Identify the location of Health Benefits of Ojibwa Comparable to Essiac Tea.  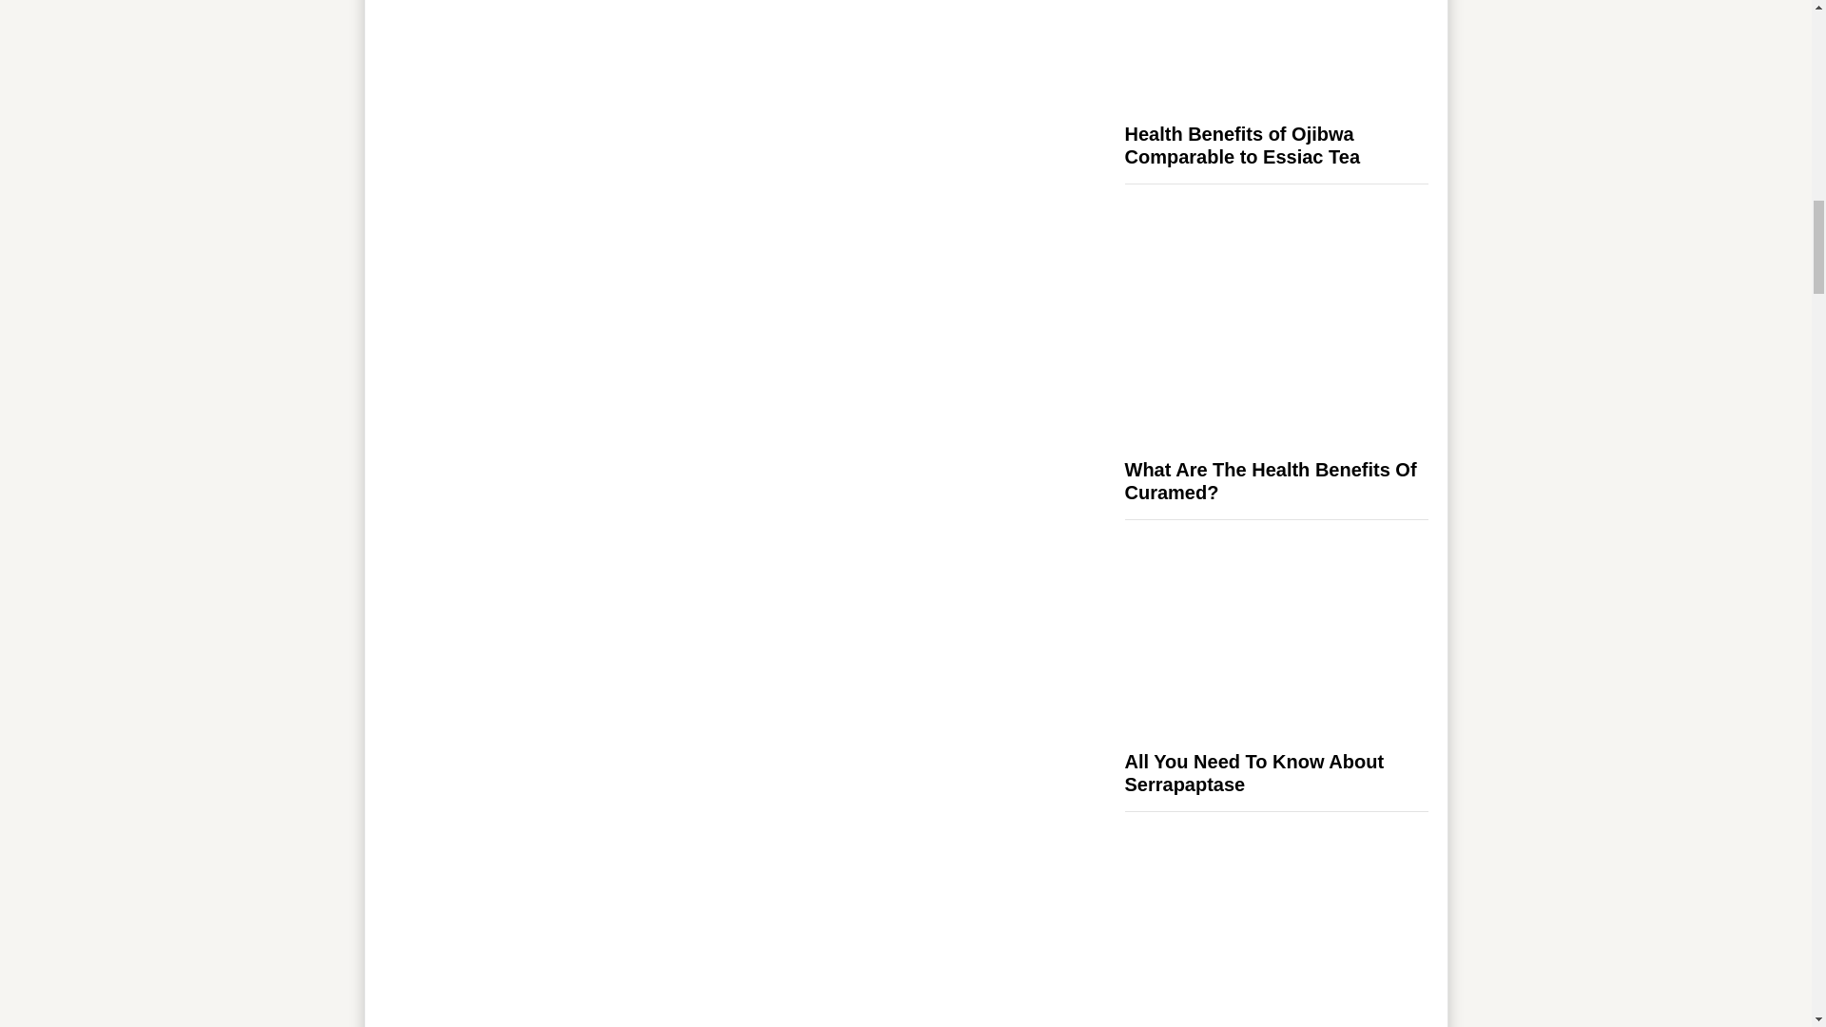
(1242, 145).